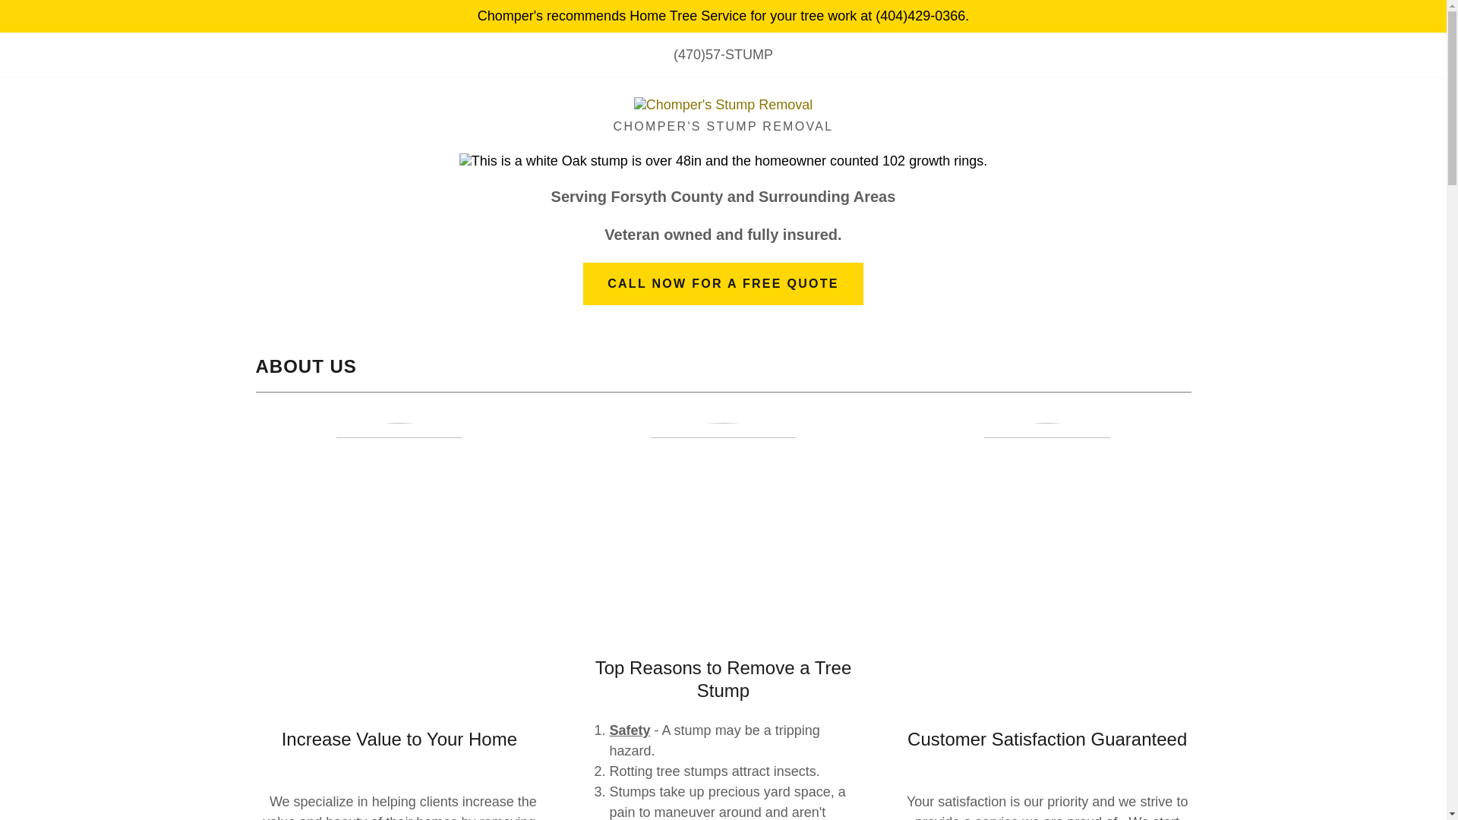  I want to click on CALL NOW FOR A FREE QUOTE, so click(723, 283).